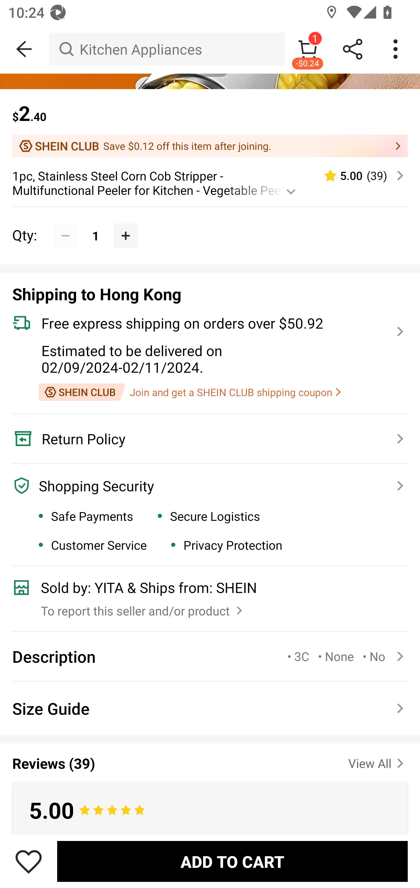 The height and width of the screenshot is (888, 420). Describe the element at coordinates (210, 657) in the screenshot. I see `Description Description    • 3C   • None   • No` at that location.